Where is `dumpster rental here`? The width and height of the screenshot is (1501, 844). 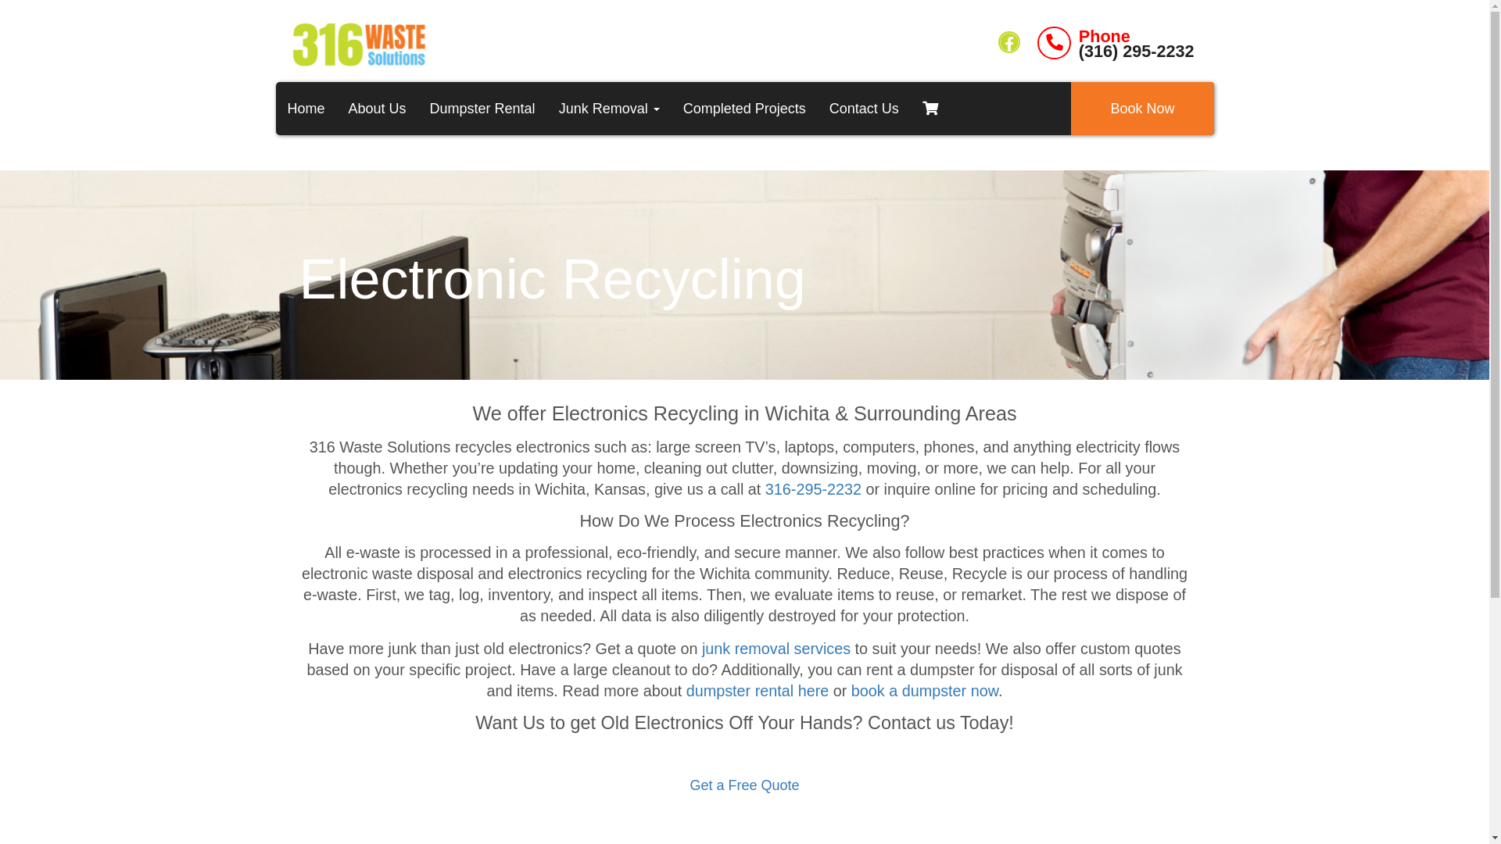 dumpster rental here is located at coordinates (758, 691).